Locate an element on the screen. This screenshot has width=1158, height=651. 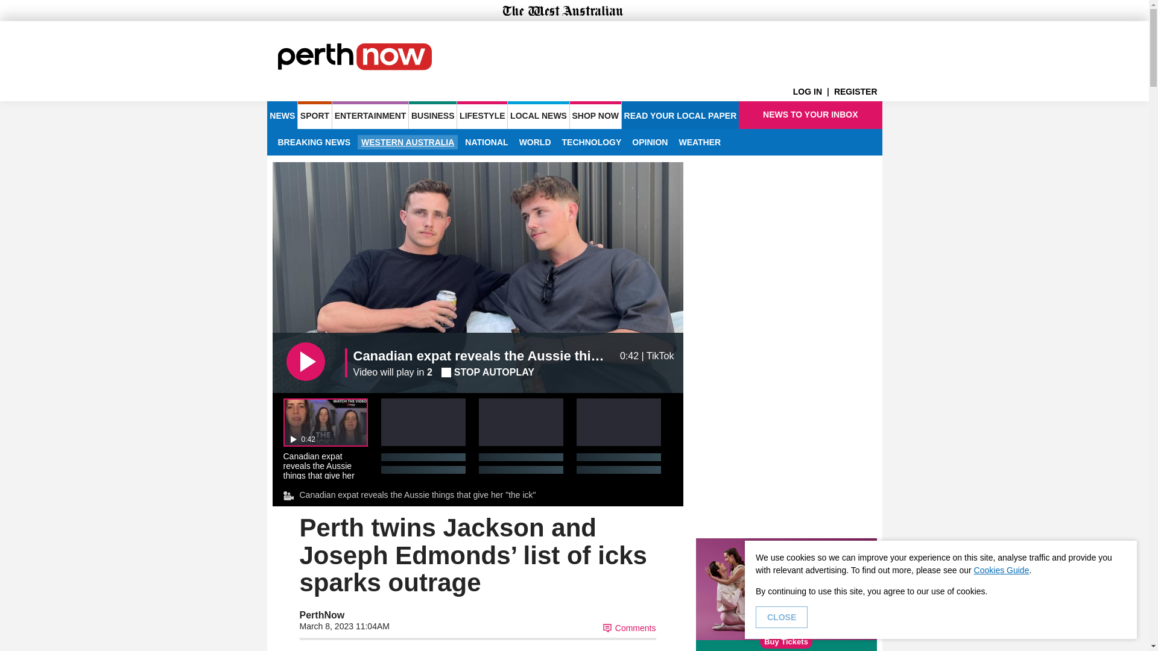
ENTERTAINMENT is located at coordinates (370, 115).